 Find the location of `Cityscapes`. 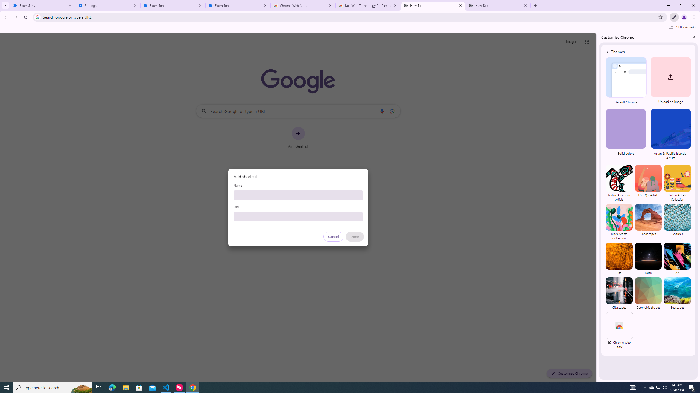

Cityscapes is located at coordinates (619, 293).